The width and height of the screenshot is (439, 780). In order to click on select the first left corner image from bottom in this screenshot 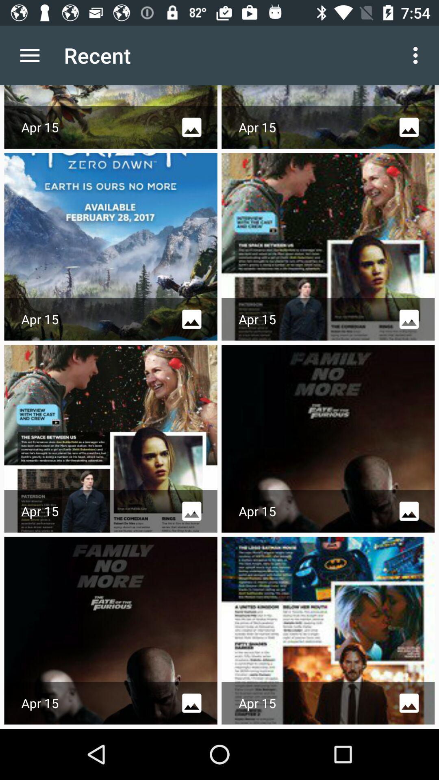, I will do `click(111, 630)`.